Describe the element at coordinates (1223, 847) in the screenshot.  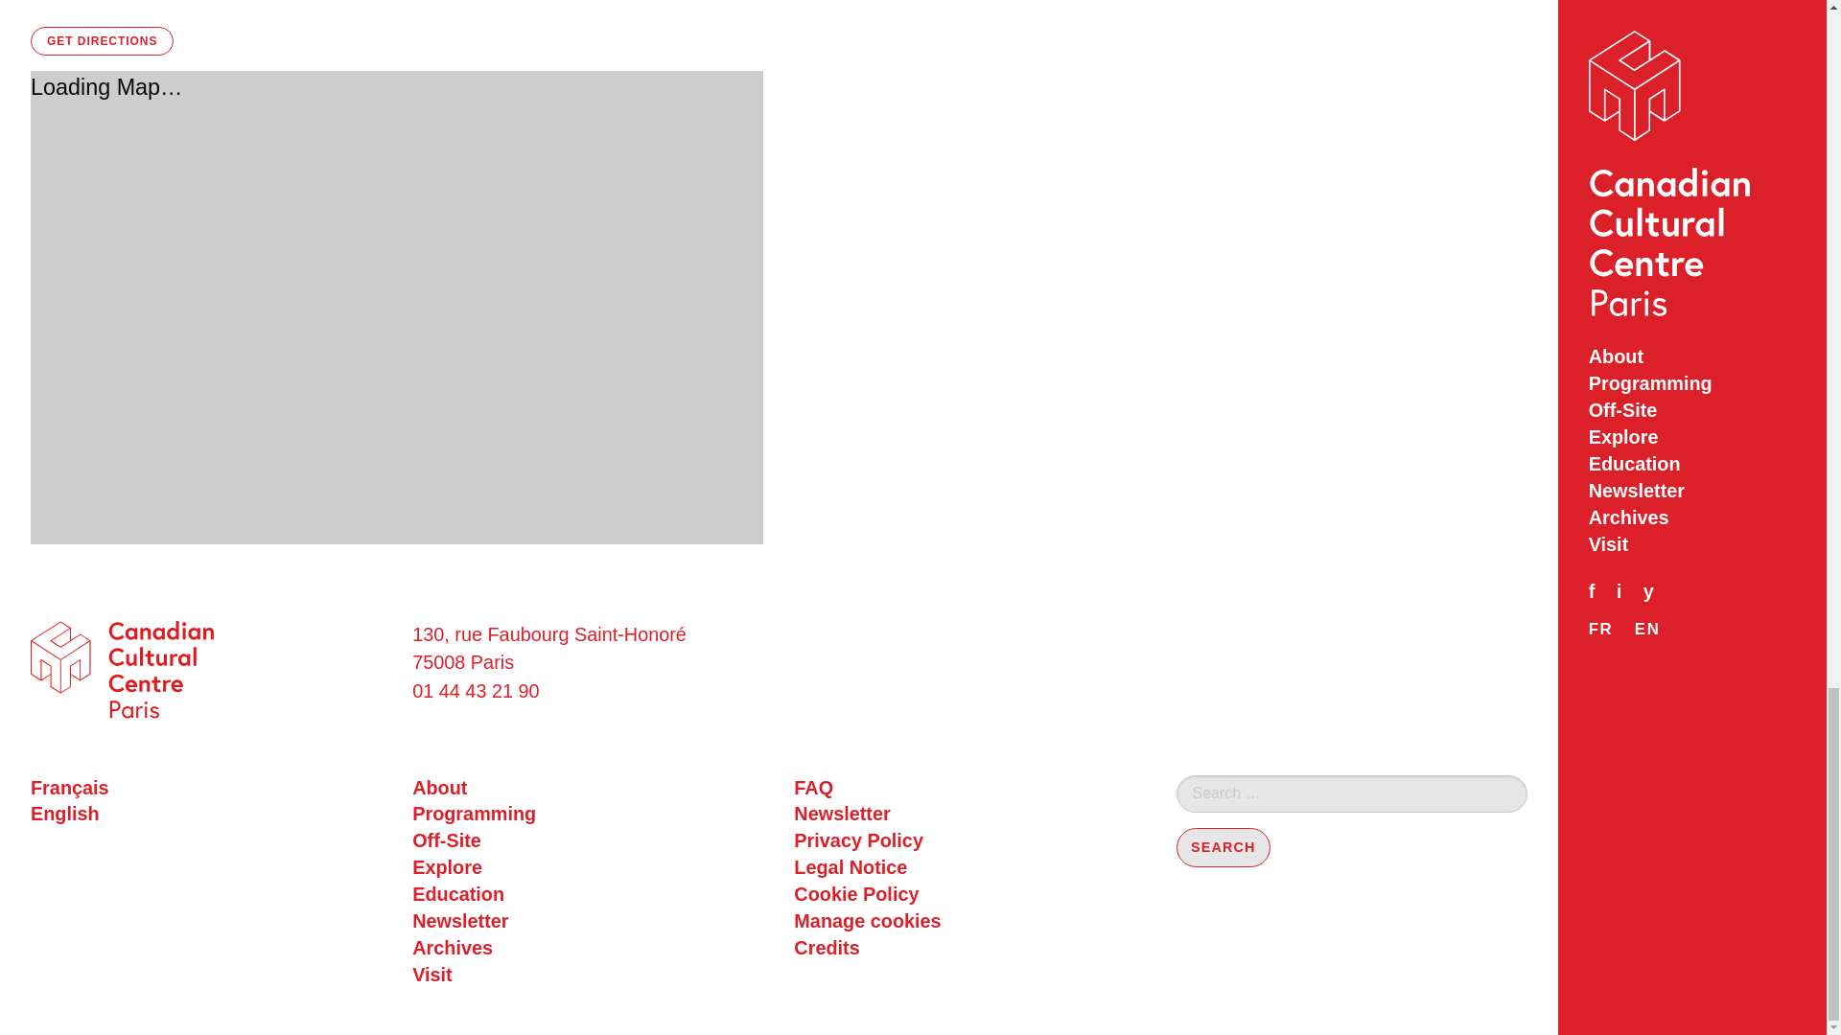
I see `Search` at that location.